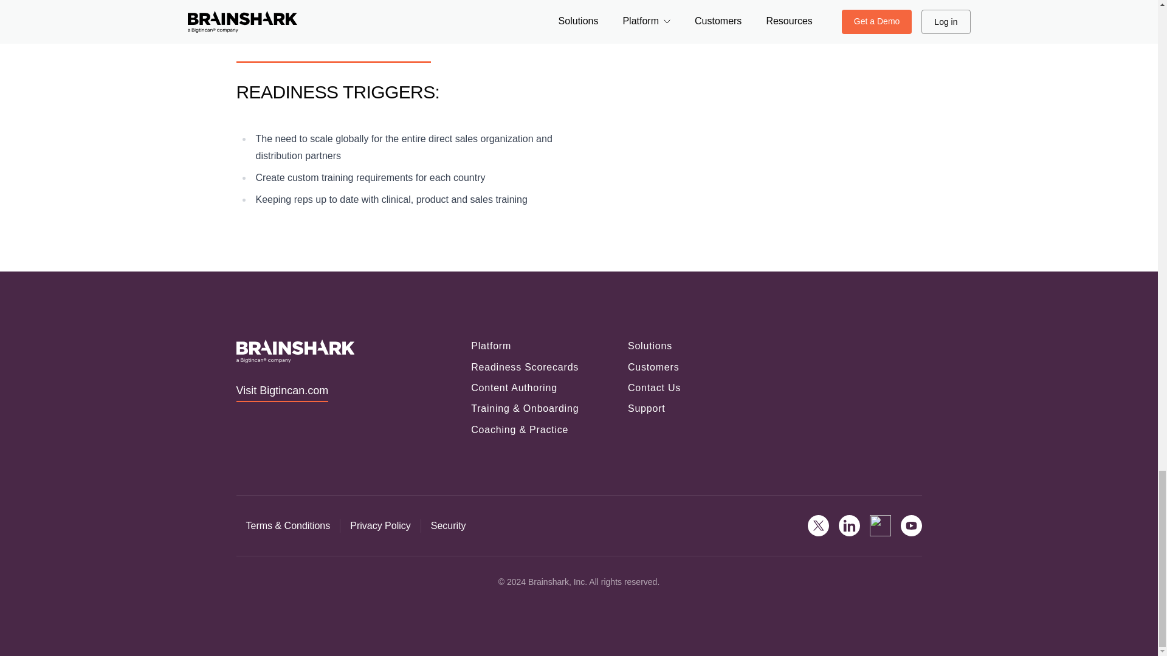 The image size is (1167, 656). I want to click on Visit Bigtincan.com, so click(281, 392).